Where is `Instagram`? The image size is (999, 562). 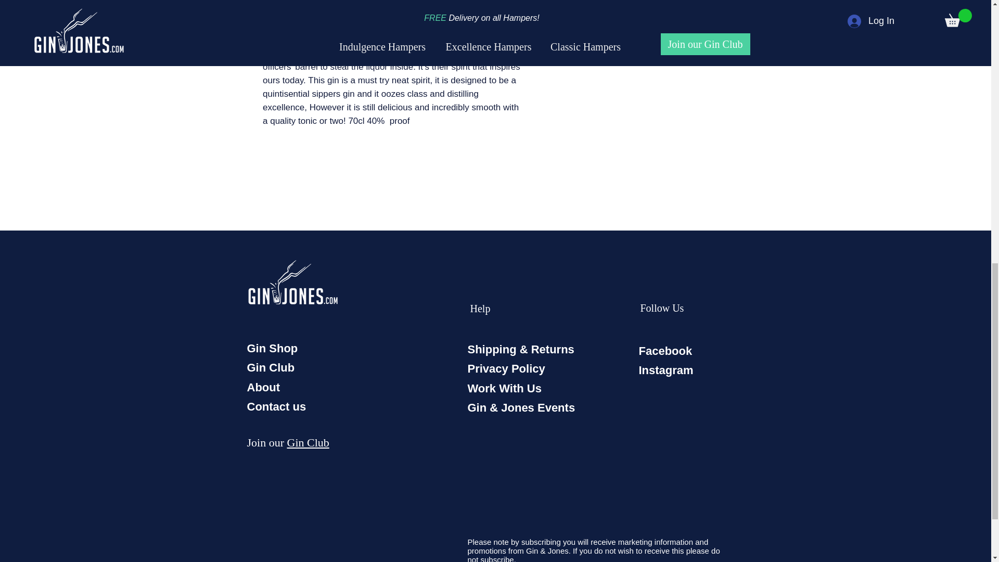 Instagram is located at coordinates (666, 369).